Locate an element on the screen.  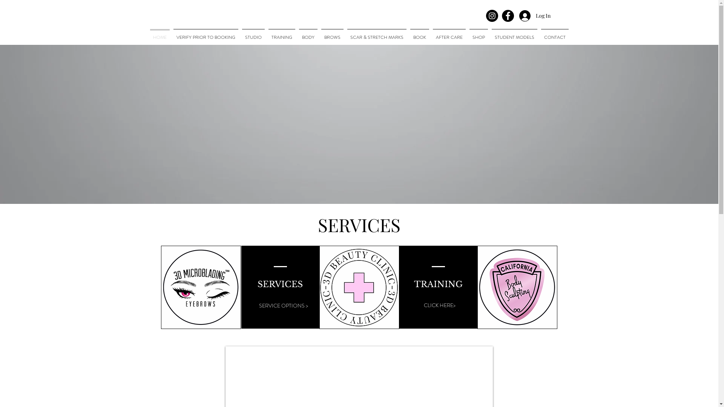
SERVICE OPTIONS > is located at coordinates (283, 306).